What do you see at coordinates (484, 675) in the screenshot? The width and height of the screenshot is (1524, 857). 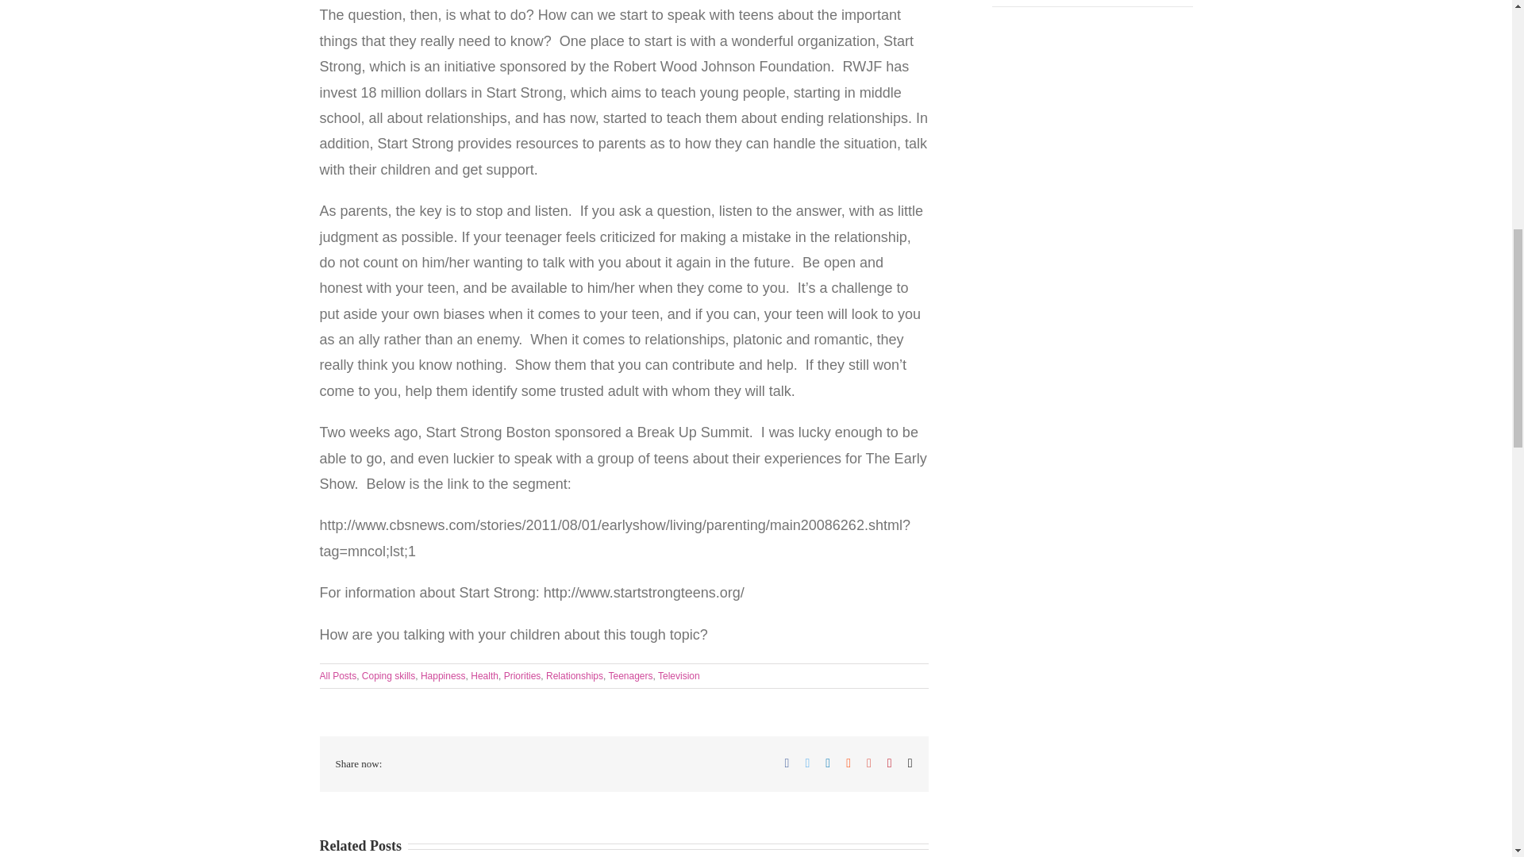 I see `Health` at bounding box center [484, 675].